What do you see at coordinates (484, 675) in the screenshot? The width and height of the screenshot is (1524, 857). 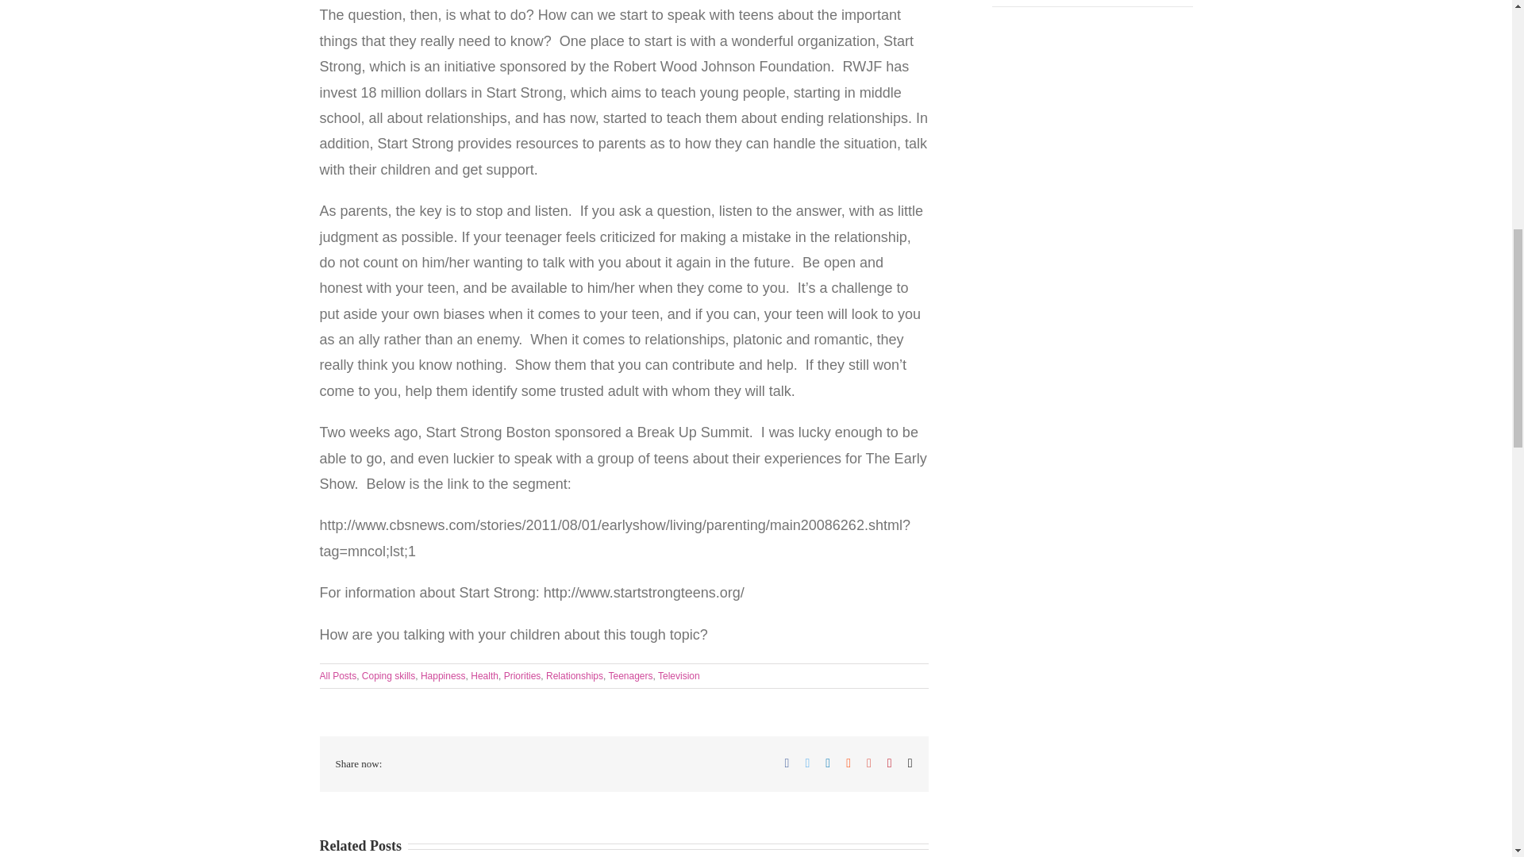 I see `Health` at bounding box center [484, 675].